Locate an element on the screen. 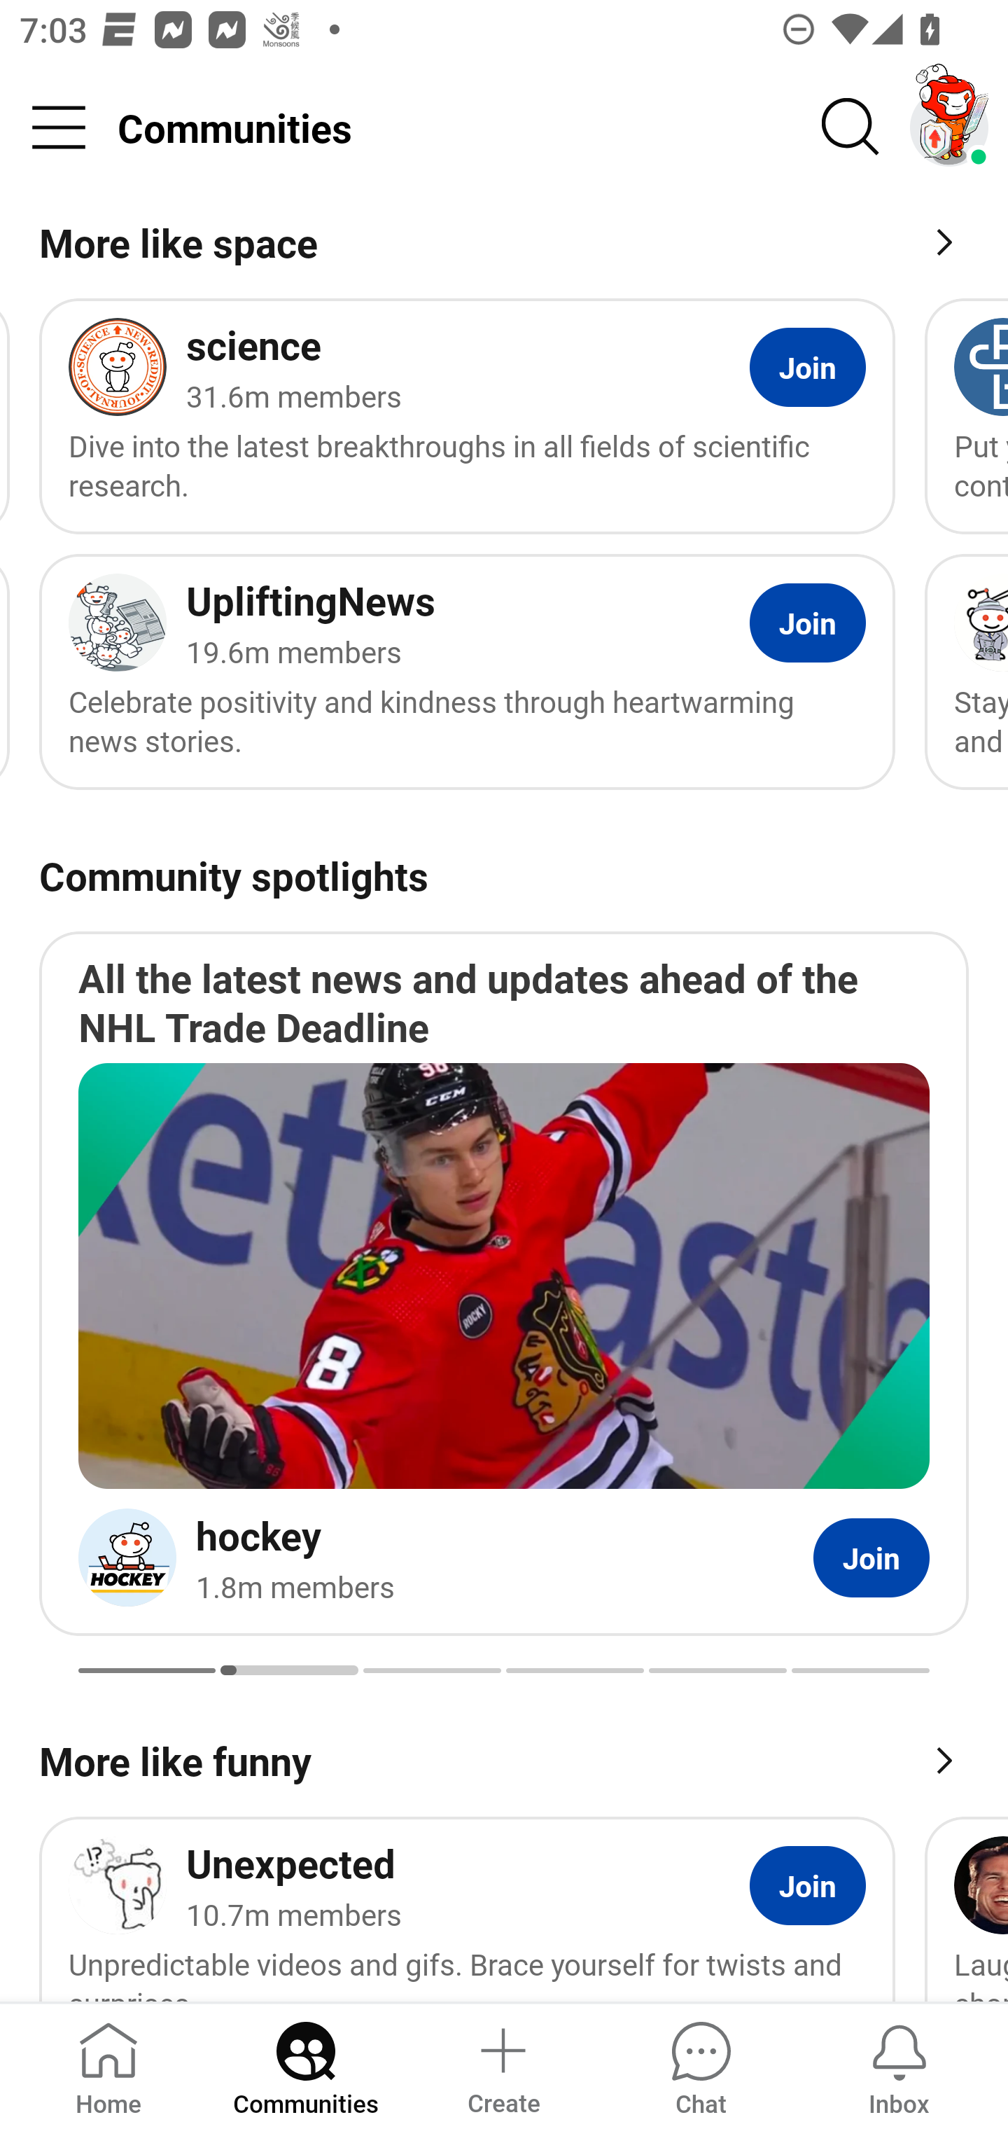  Chat is located at coordinates (701, 2065).